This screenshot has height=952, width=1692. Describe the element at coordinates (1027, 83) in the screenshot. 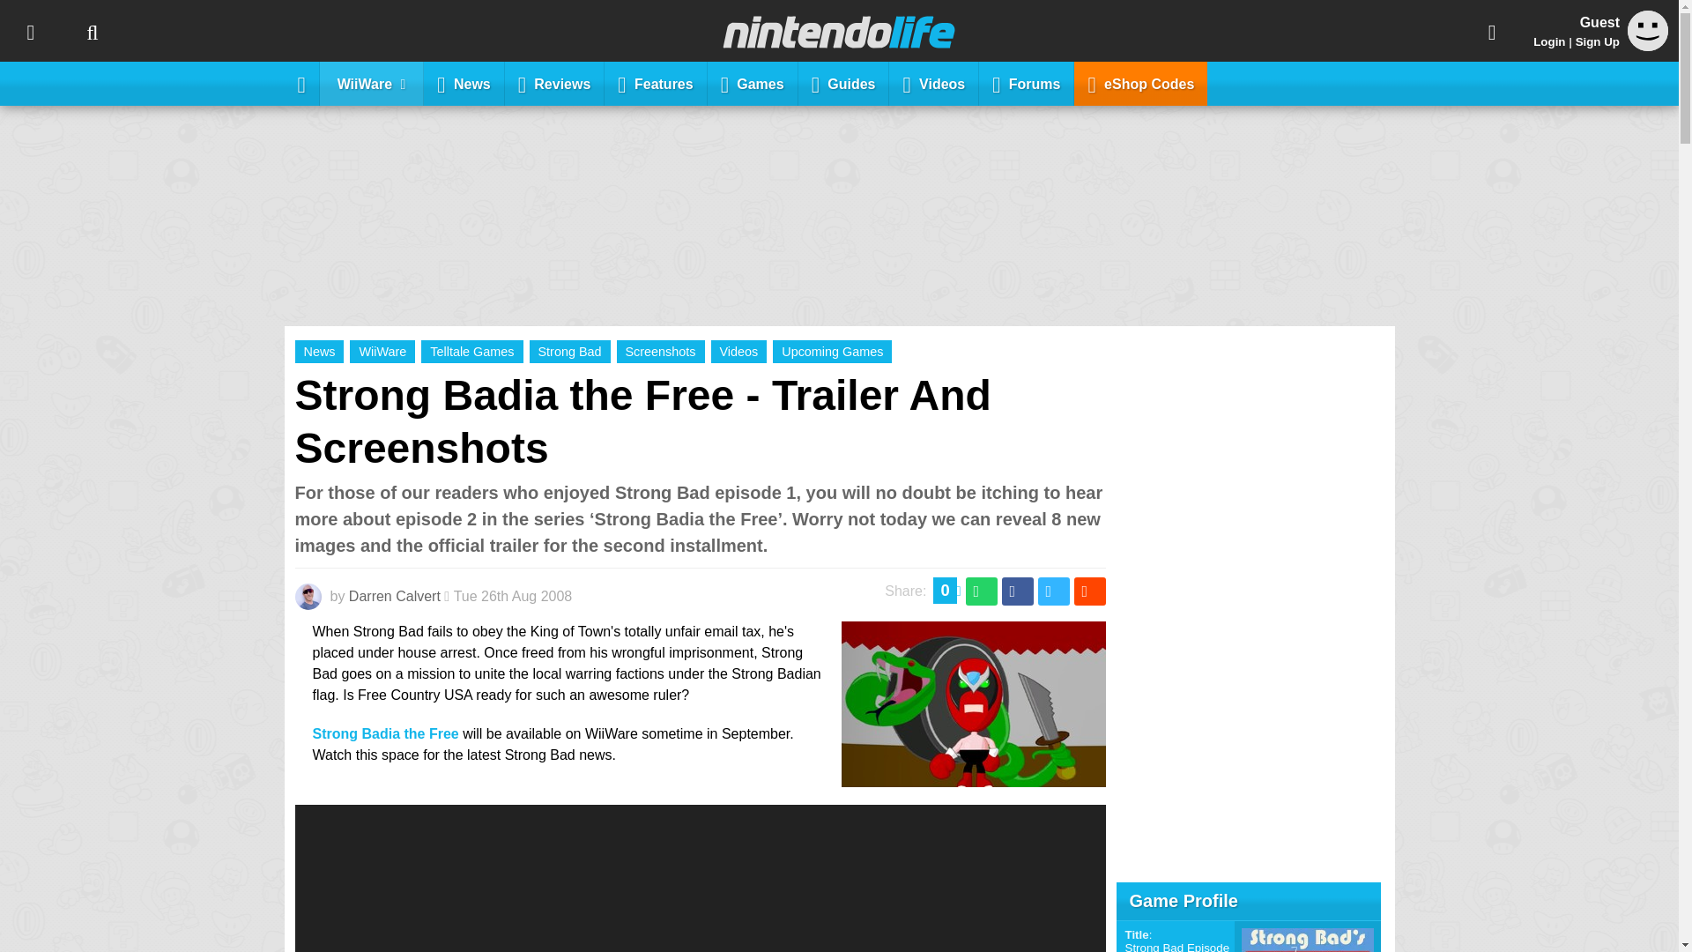

I see `Forums` at that location.